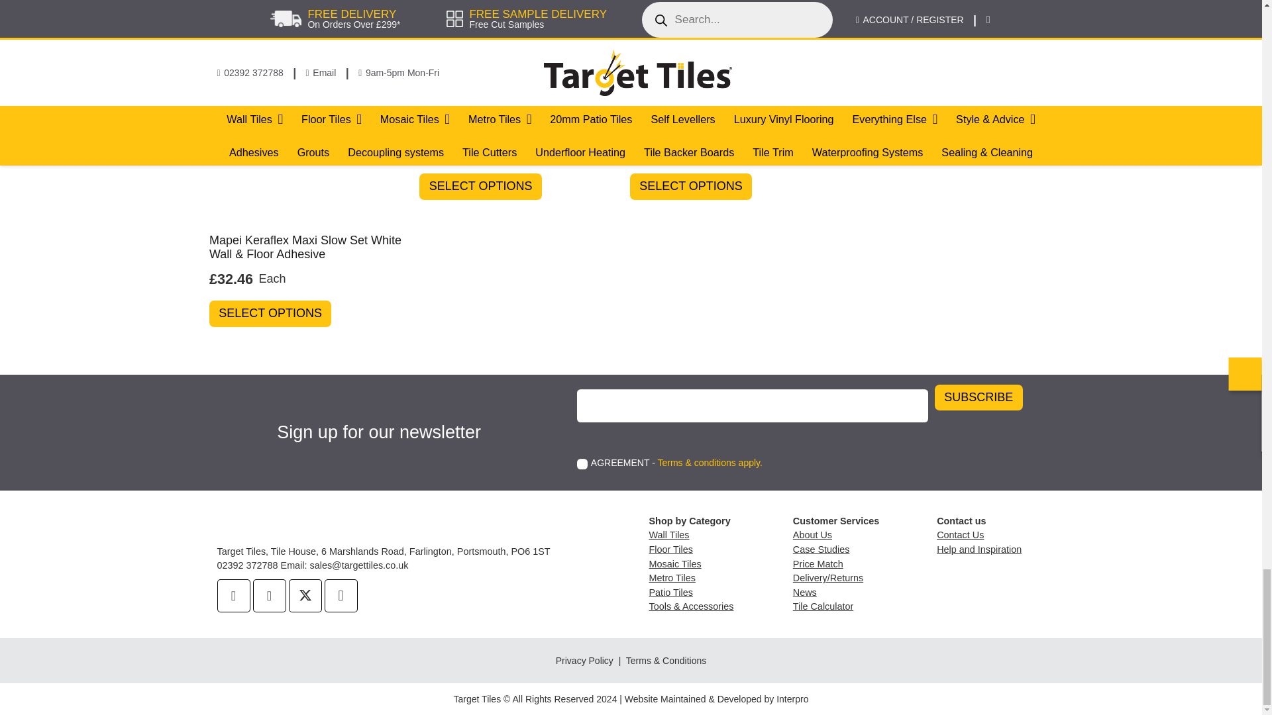 This screenshot has height=715, width=1272. Describe the element at coordinates (582, 463) in the screenshot. I see `1` at that location.